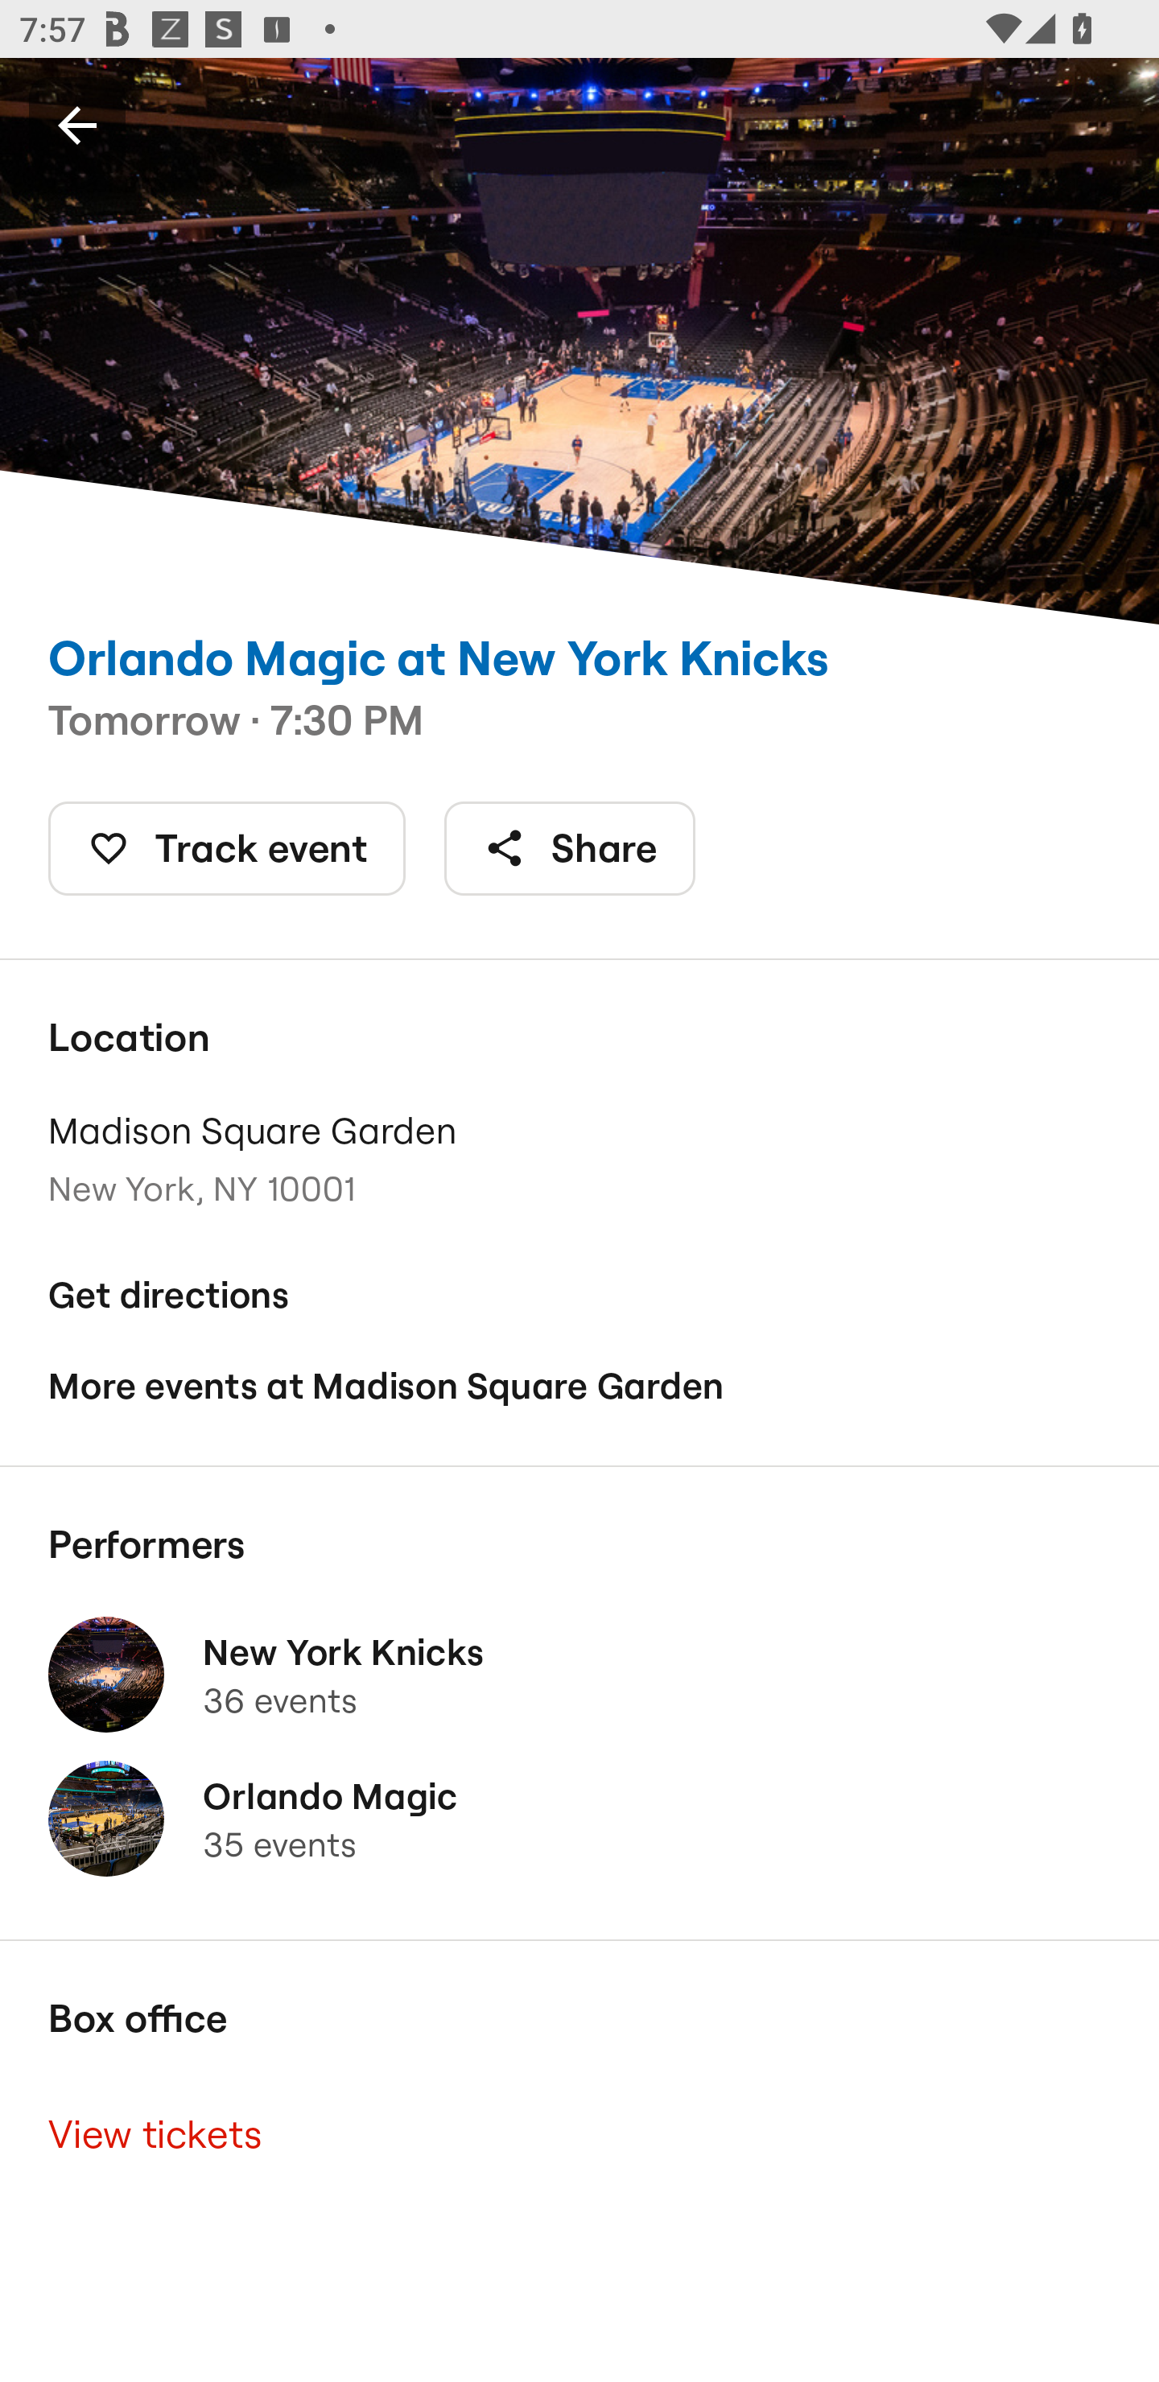 This screenshot has width=1159, height=2382. Describe the element at coordinates (579, 1296) in the screenshot. I see `Get directions` at that location.